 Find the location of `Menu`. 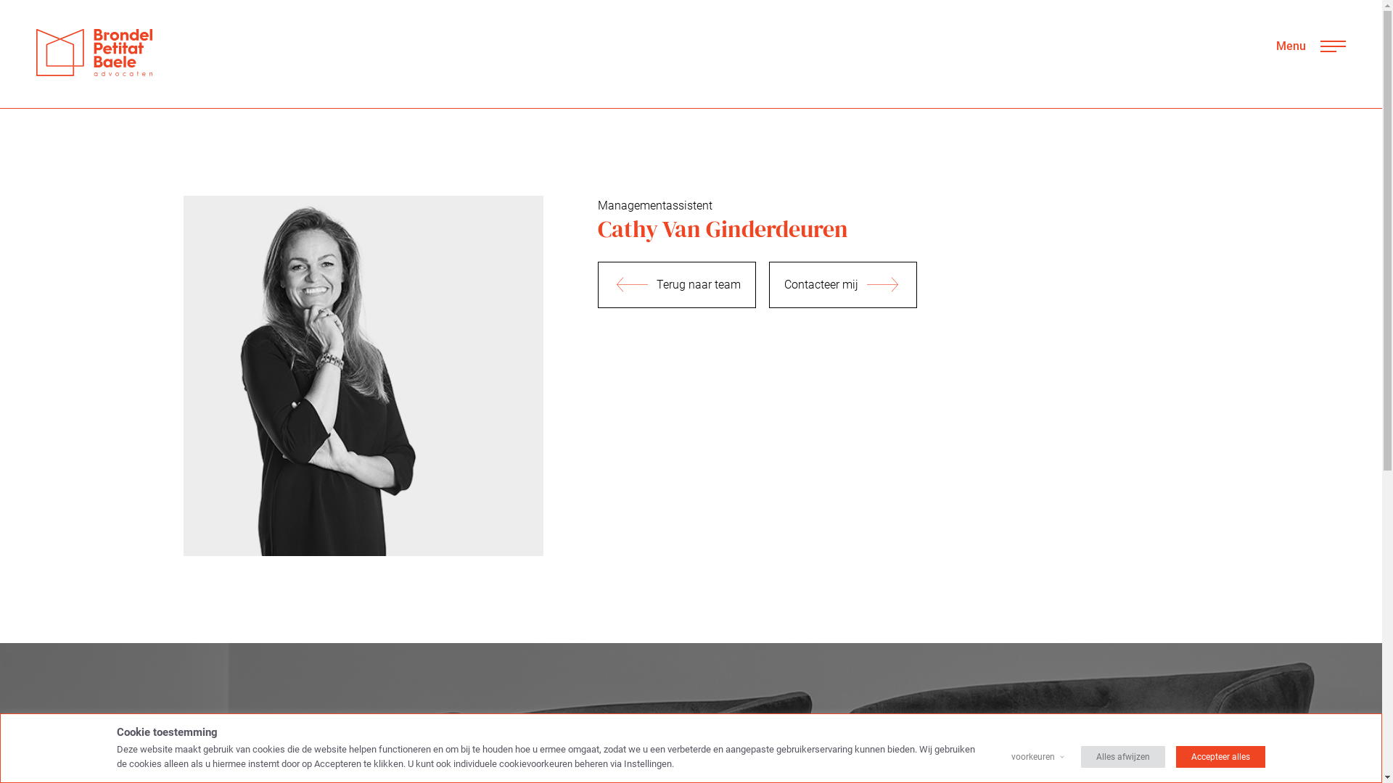

Menu is located at coordinates (1311, 46).